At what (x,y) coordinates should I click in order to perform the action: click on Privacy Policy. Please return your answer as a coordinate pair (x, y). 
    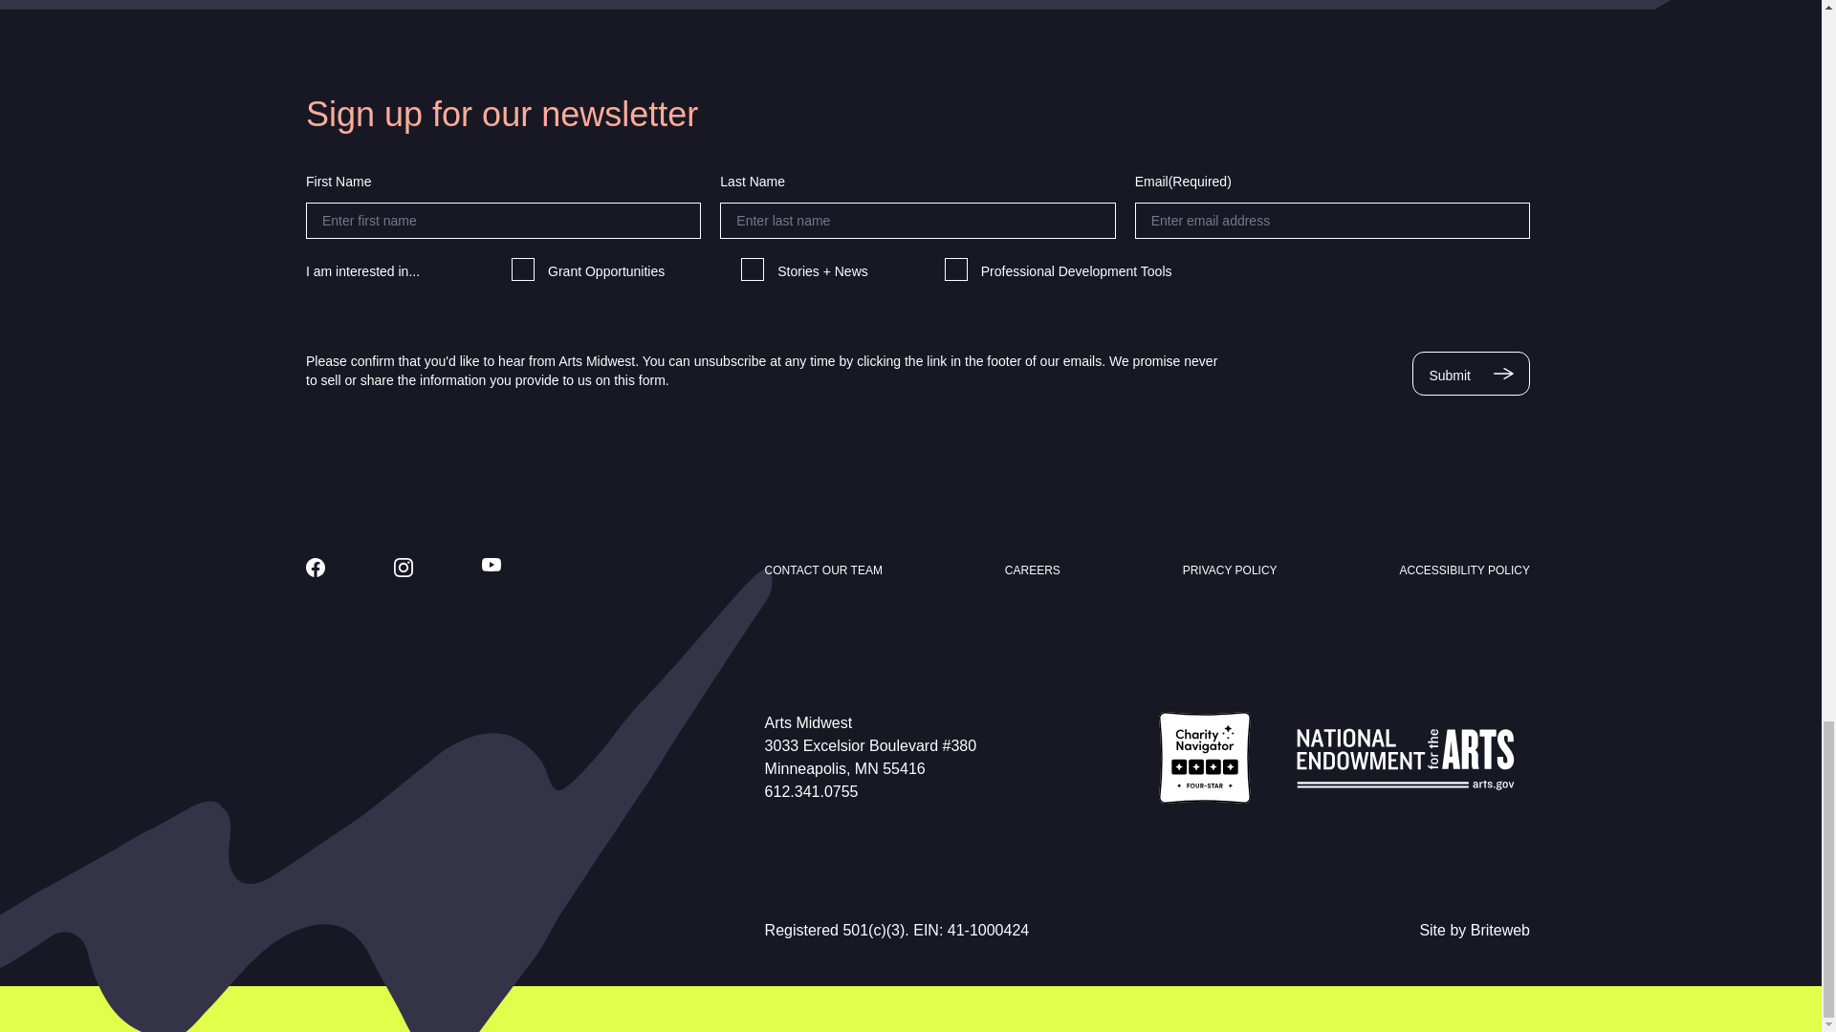
    Looking at the image, I should click on (1230, 570).